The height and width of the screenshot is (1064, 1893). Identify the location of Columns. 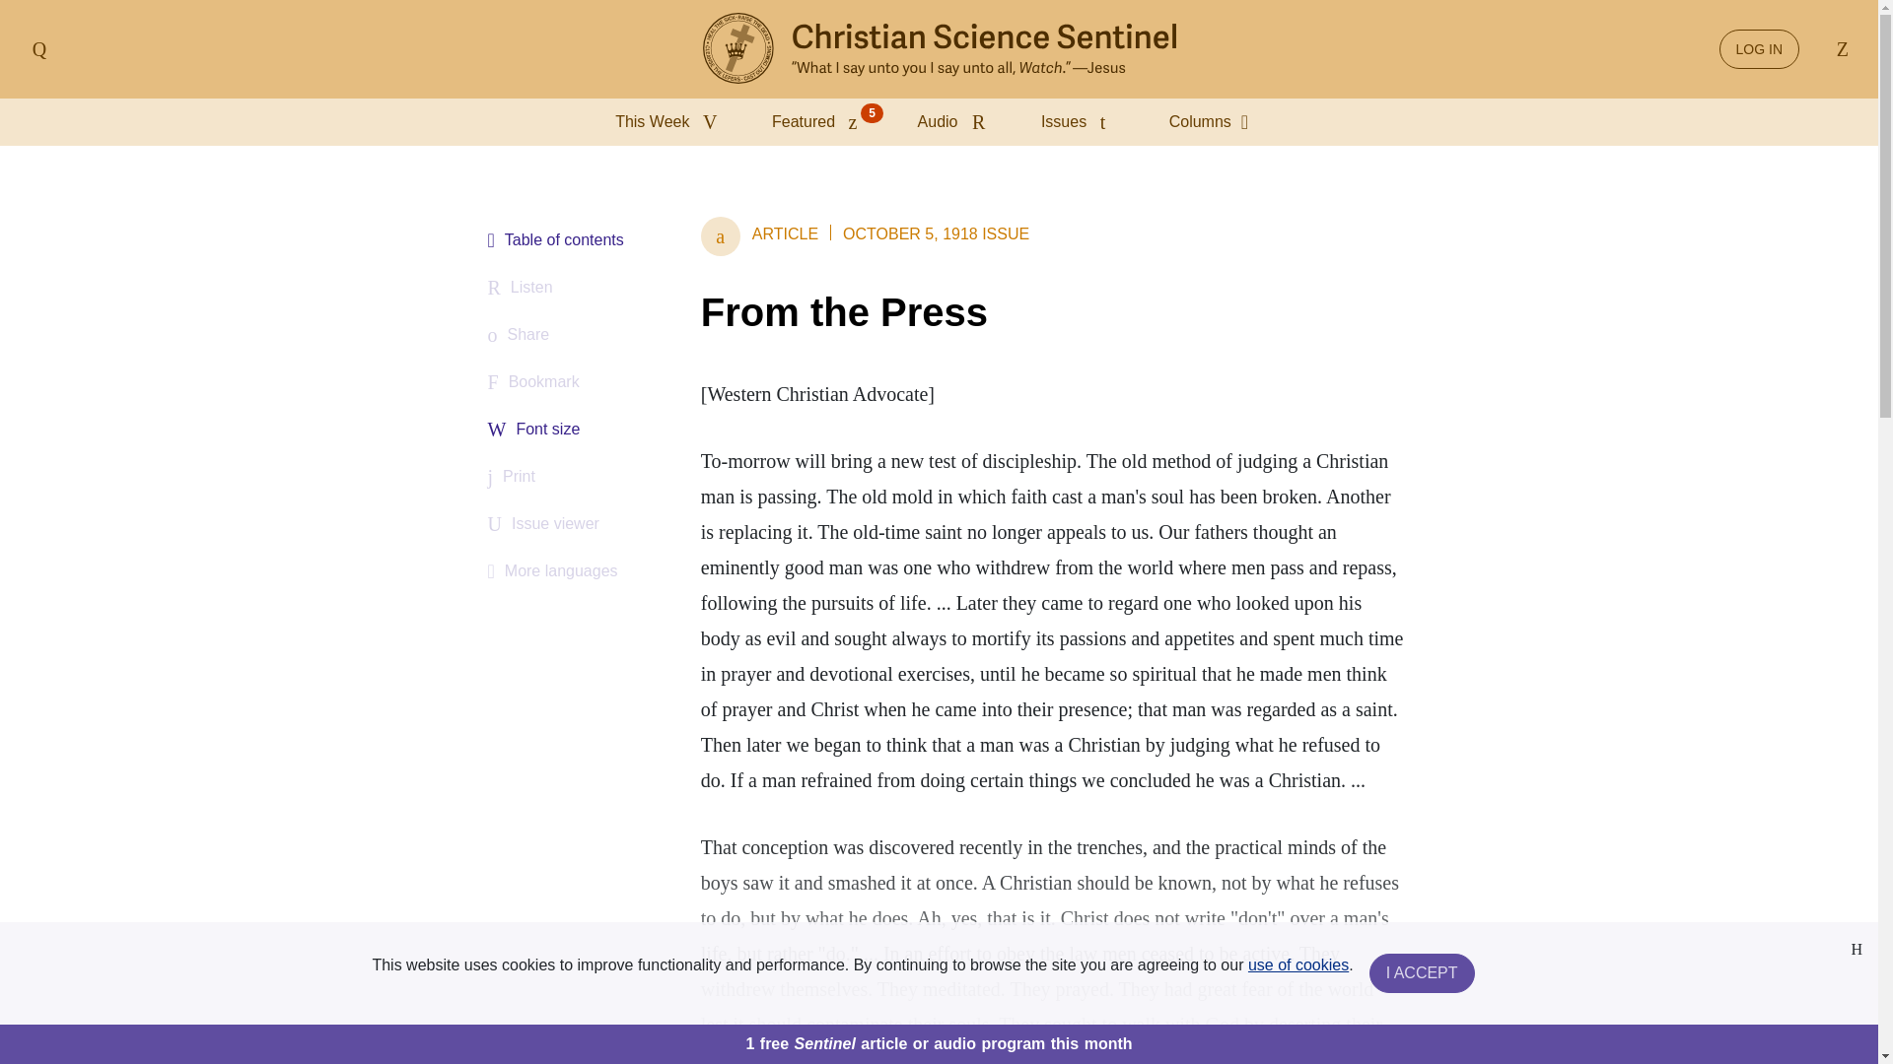
(1216, 122).